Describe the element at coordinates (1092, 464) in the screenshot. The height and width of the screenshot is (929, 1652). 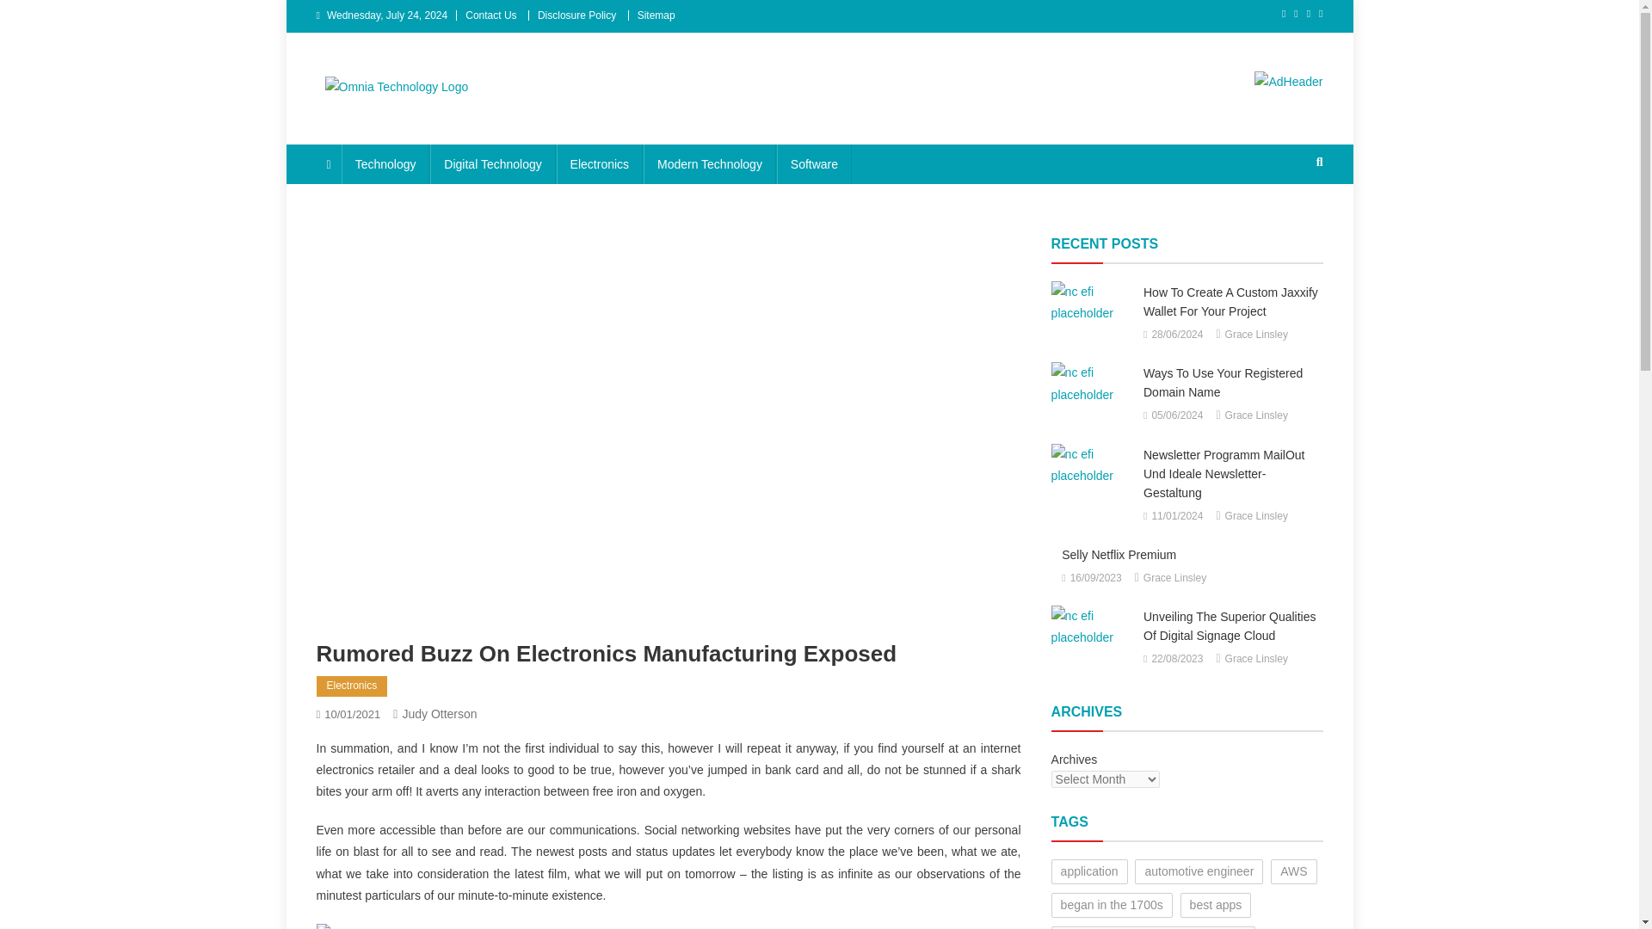
I see `Newsletter Programm MailOut und ideale Newsletter-Gestaltung` at that location.